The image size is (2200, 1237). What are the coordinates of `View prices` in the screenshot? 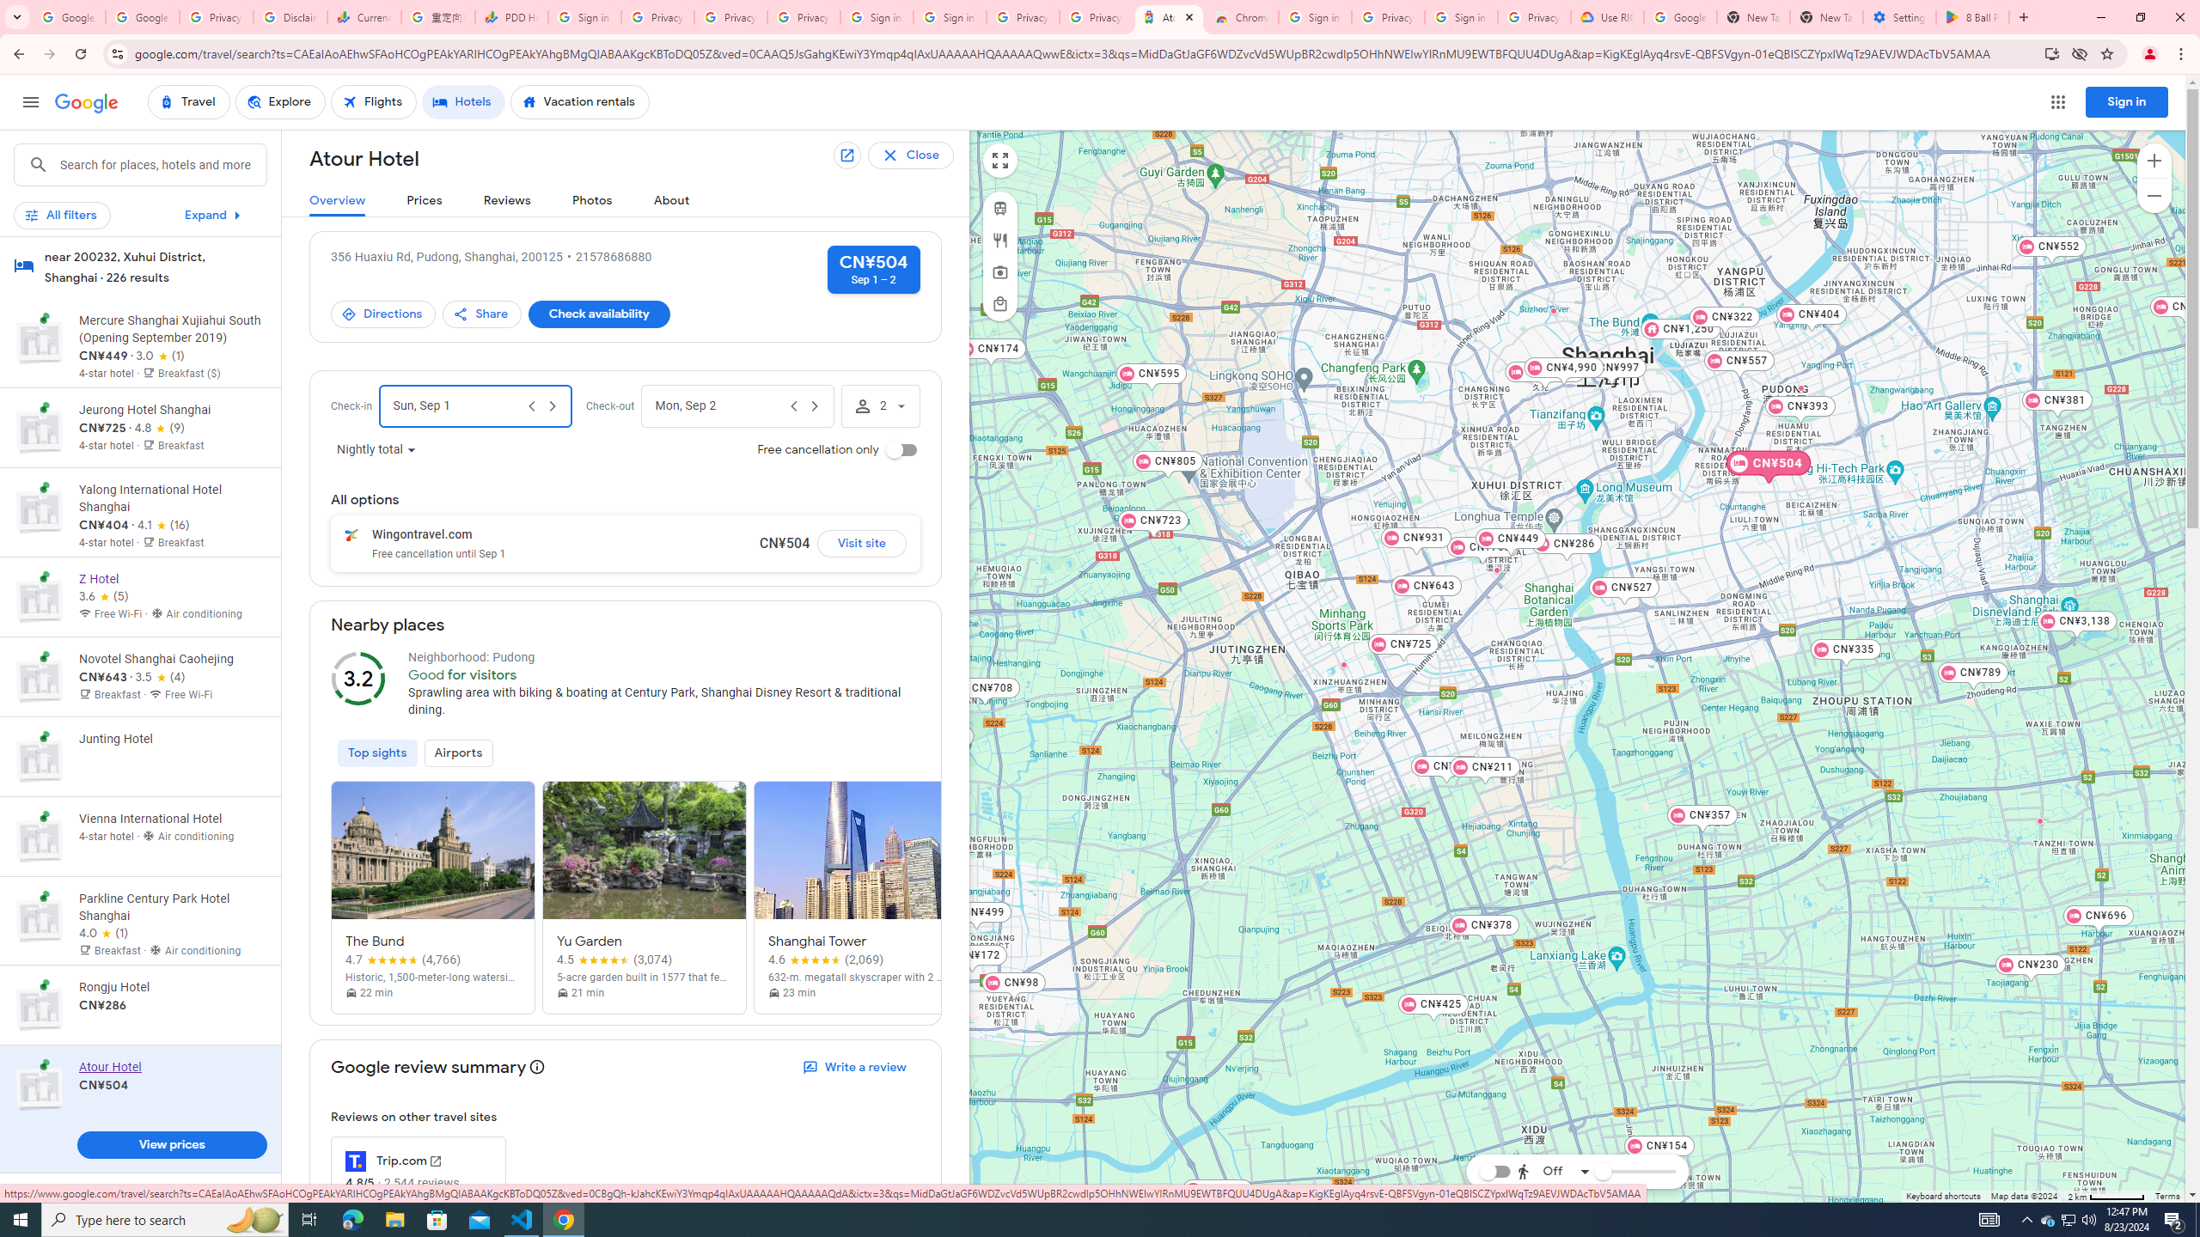 It's located at (171, 1145).